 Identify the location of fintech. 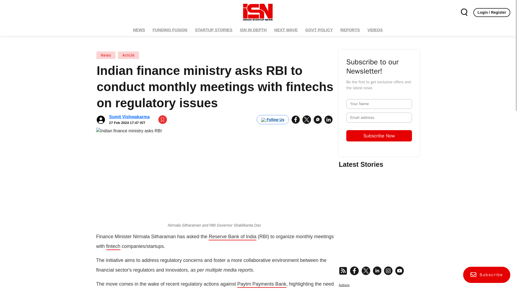
(113, 246).